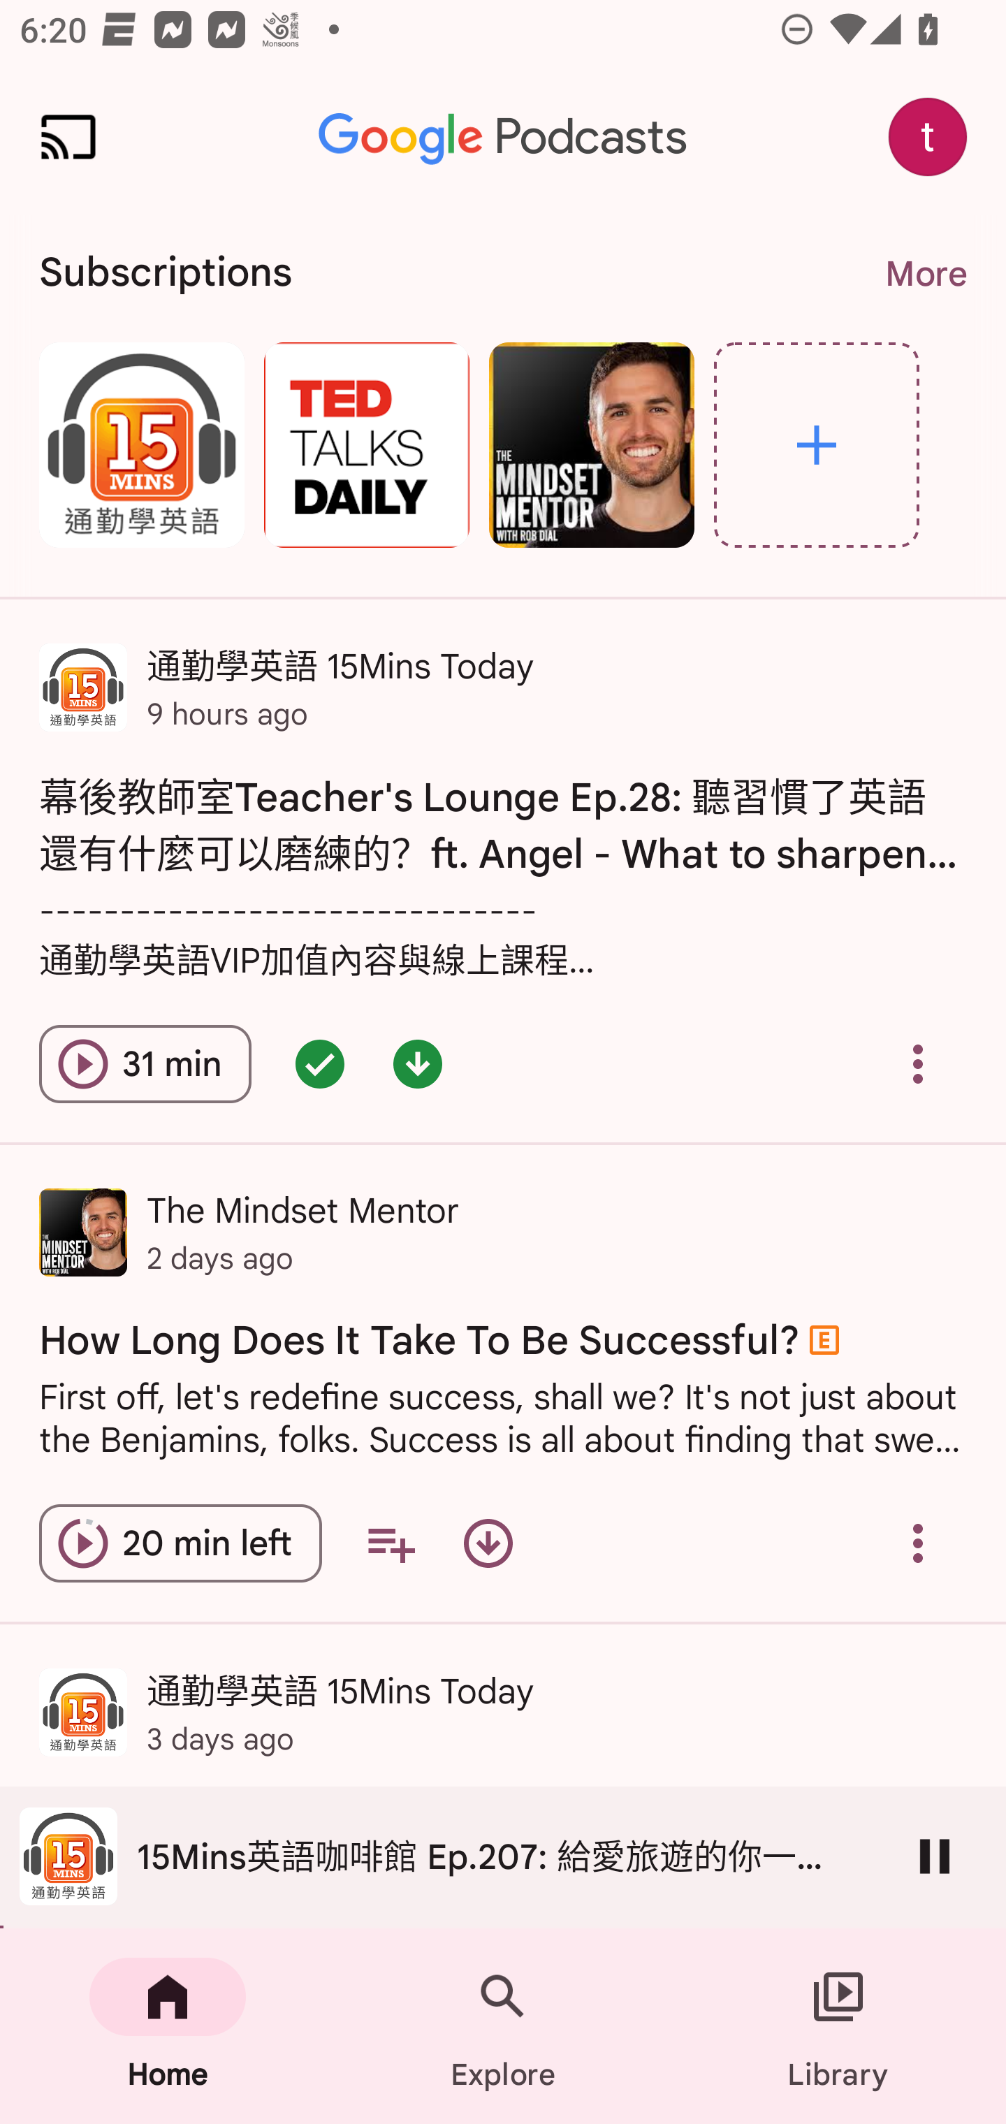 This screenshot has height=2124, width=1006. I want to click on Cast. Disconnected, so click(68, 137).